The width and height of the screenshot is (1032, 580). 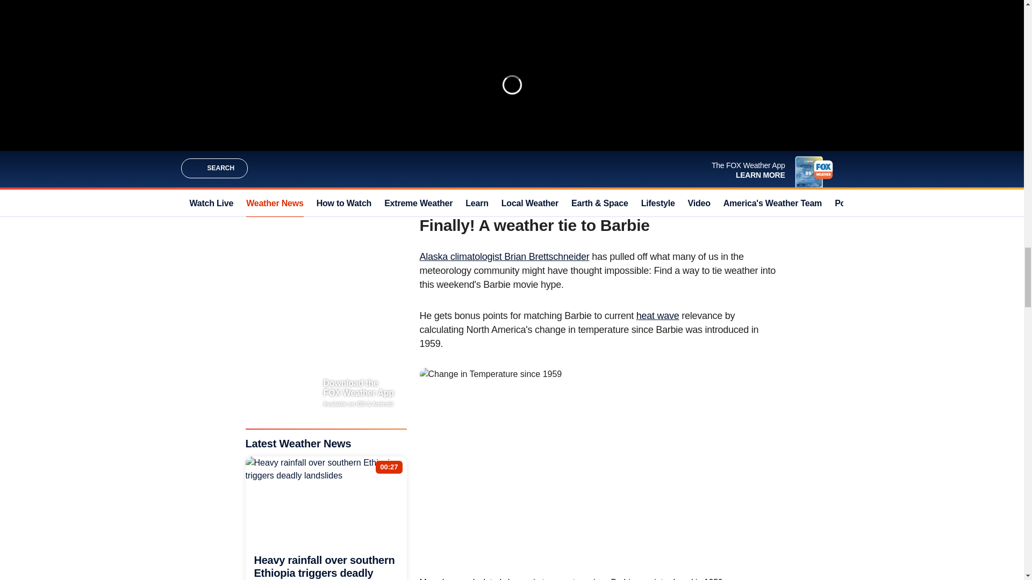 What do you see at coordinates (597, 71) in the screenshot?
I see `Utqiagvik` at bounding box center [597, 71].